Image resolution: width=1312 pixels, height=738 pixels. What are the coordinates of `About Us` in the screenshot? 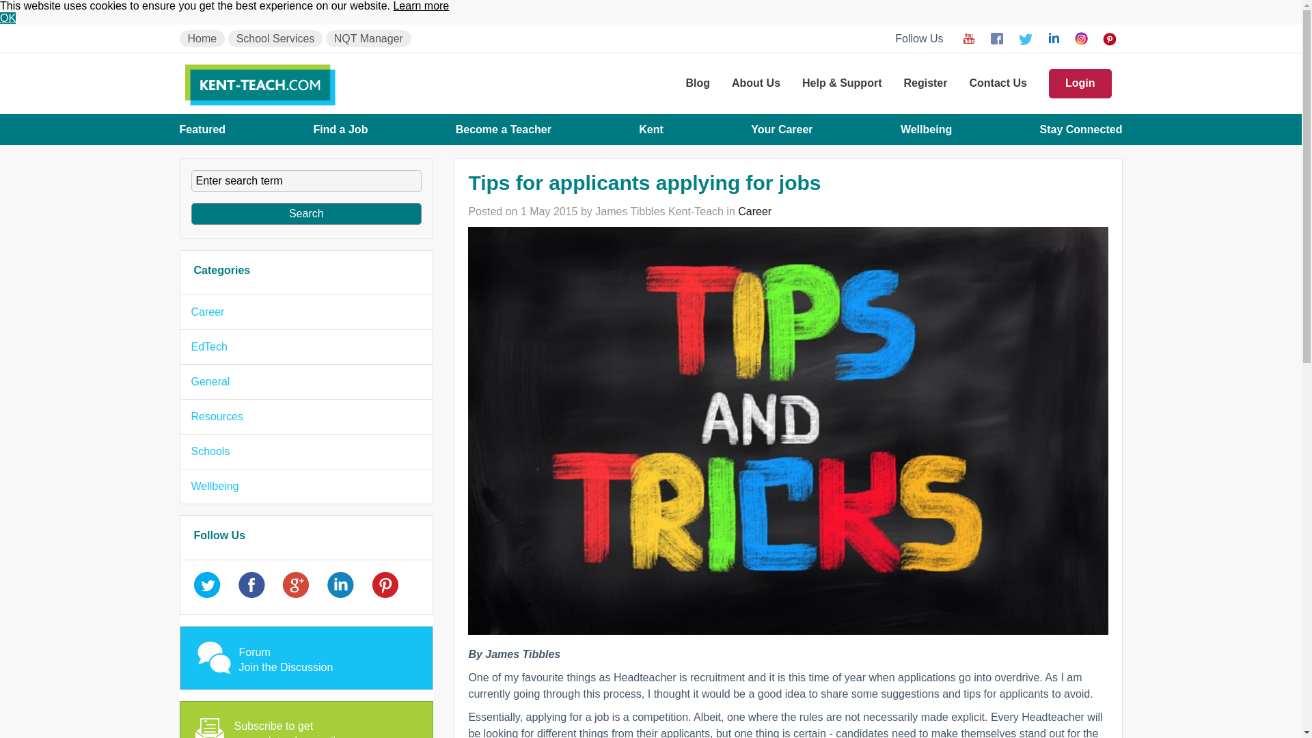 It's located at (756, 83).